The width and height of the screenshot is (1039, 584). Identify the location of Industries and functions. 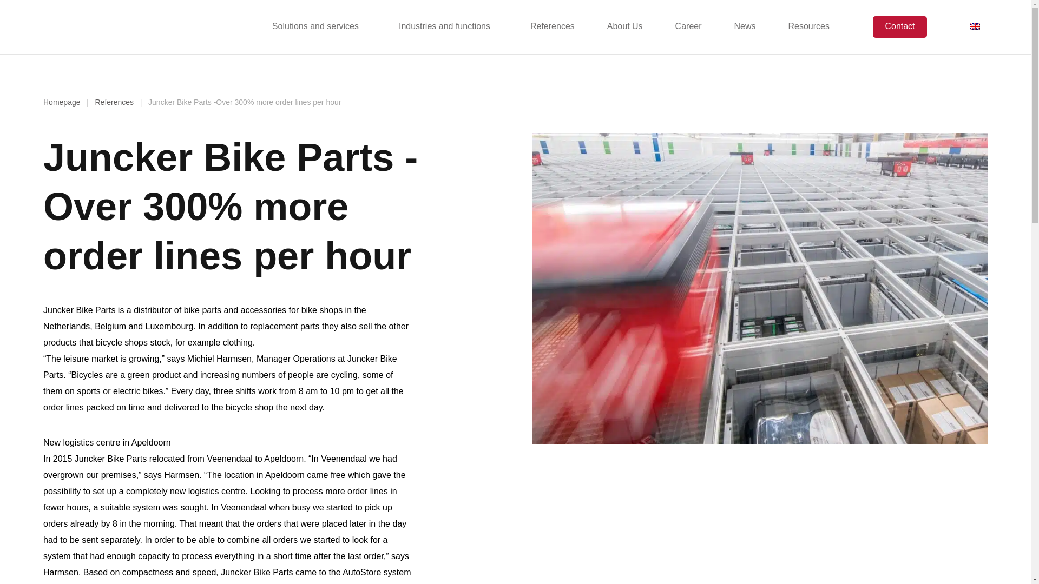
(445, 26).